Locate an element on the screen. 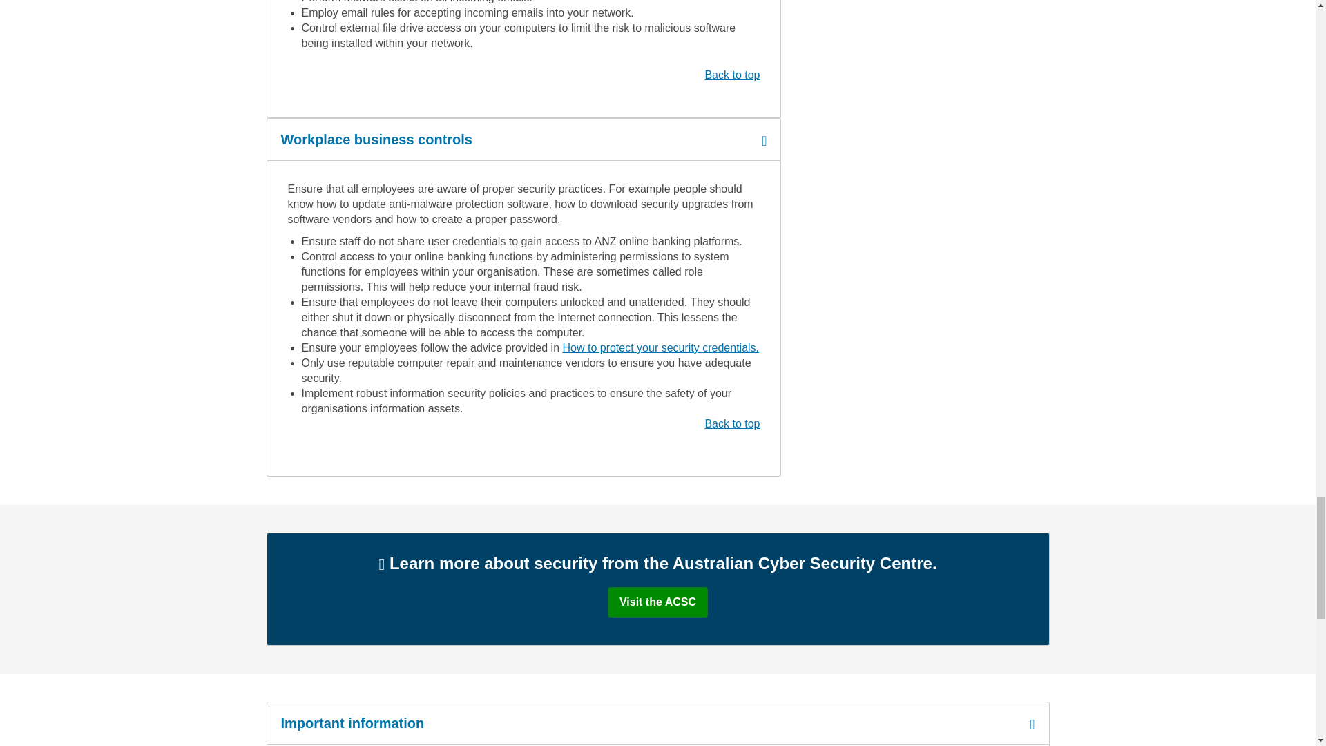  How to protect your security credentials. is located at coordinates (660, 347).